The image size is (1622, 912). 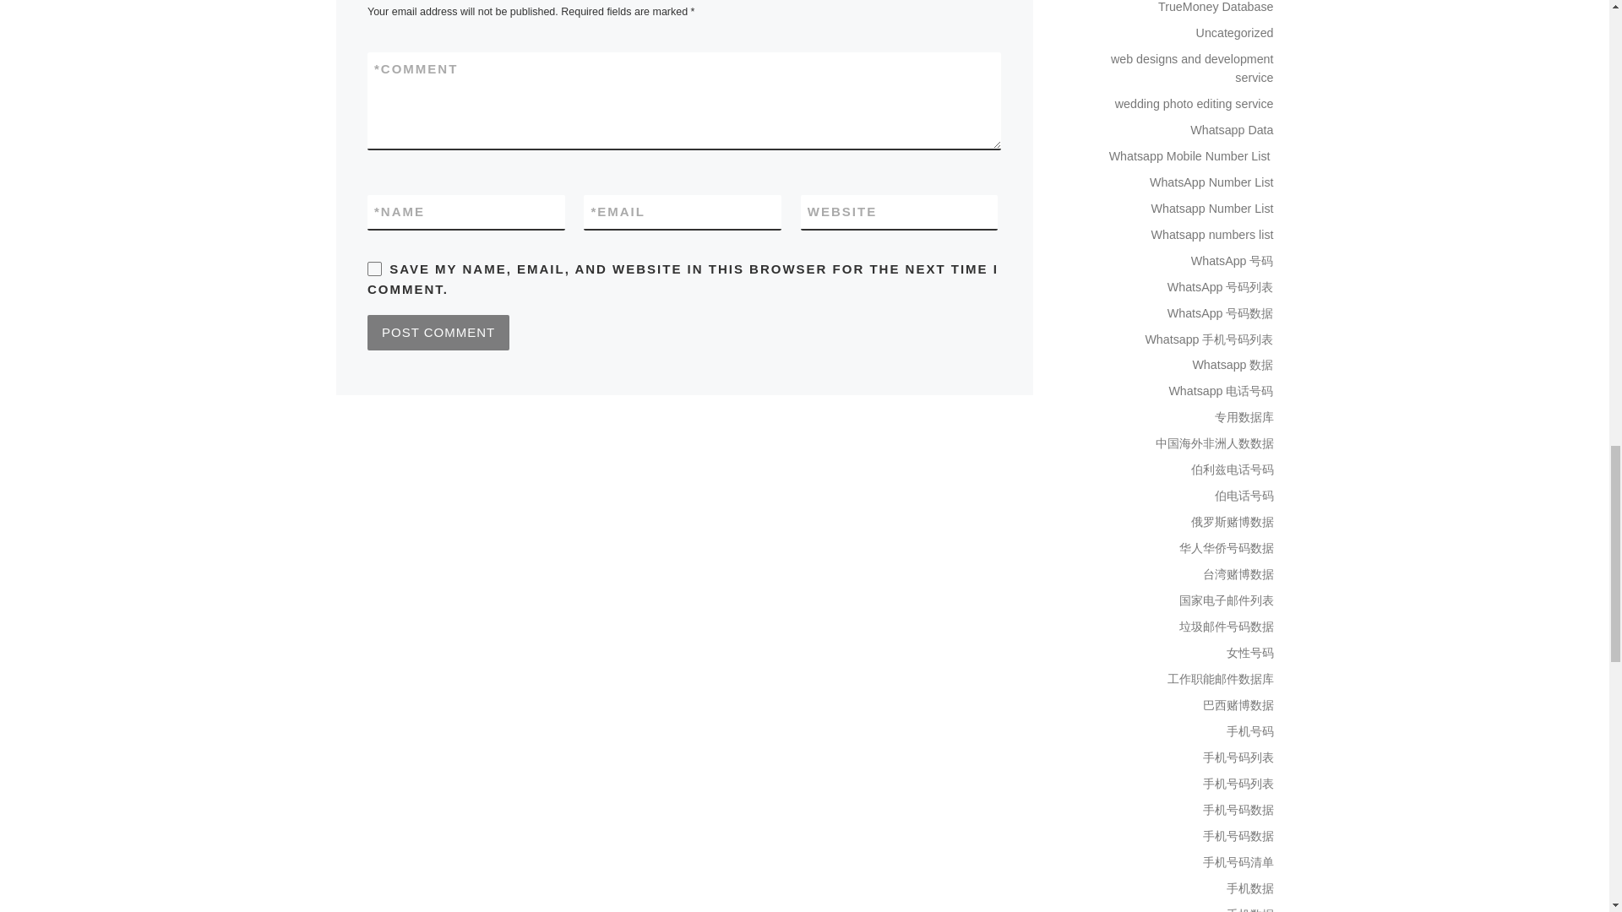 I want to click on Post Comment, so click(x=438, y=332).